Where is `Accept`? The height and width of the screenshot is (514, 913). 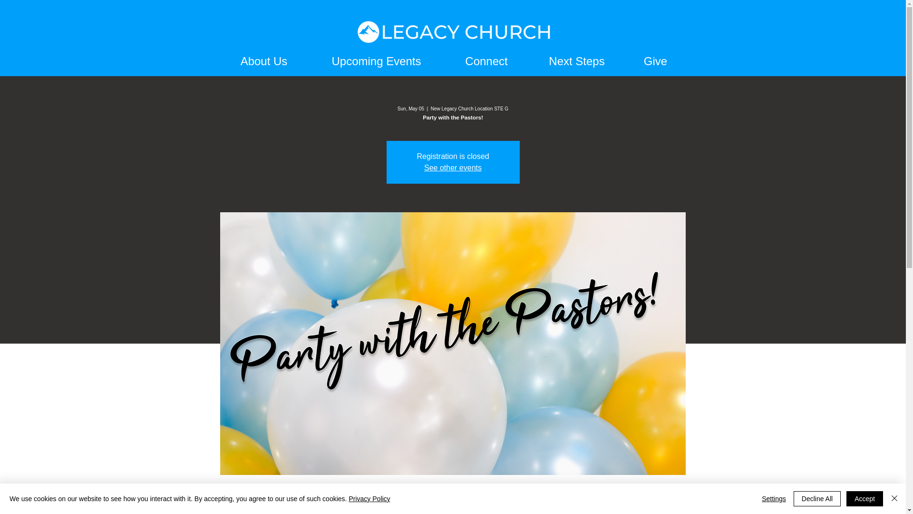 Accept is located at coordinates (864, 499).